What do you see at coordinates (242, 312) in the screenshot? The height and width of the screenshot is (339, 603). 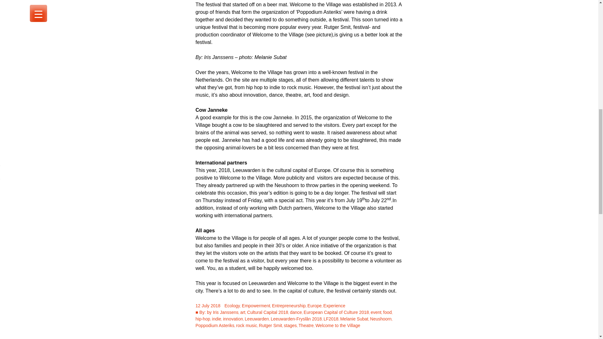 I see `art` at bounding box center [242, 312].